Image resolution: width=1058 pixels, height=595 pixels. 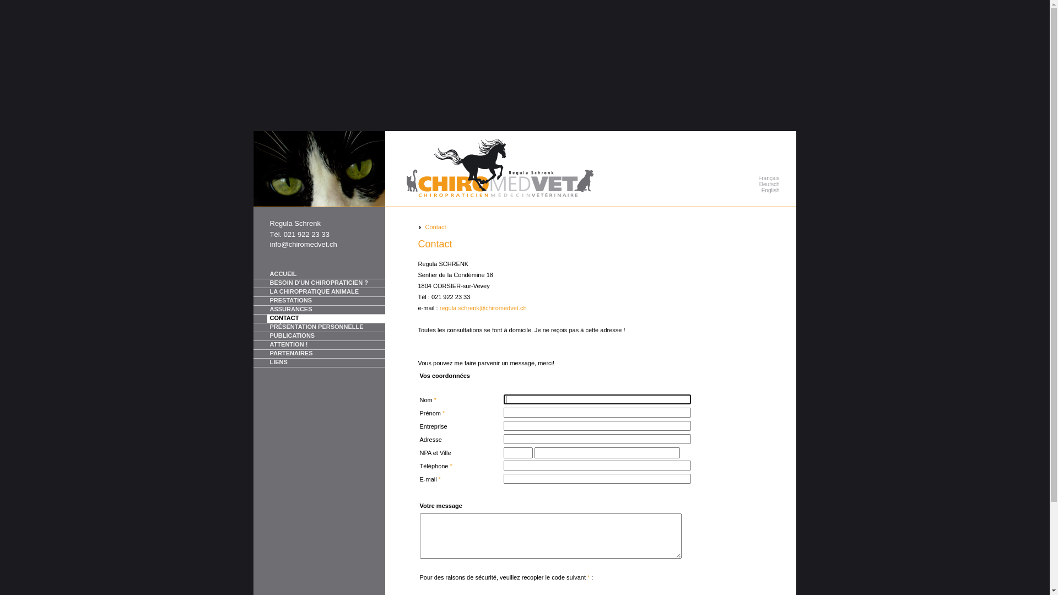 I want to click on PARTENAIRES, so click(x=326, y=354).